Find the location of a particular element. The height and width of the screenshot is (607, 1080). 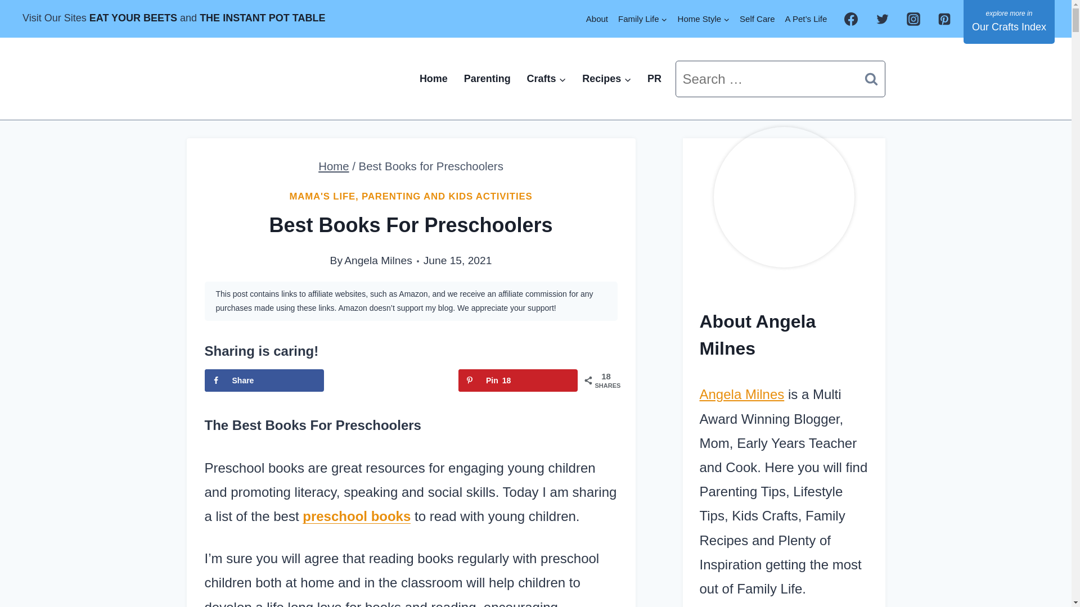

THE INSTANT POT TABLE is located at coordinates (390, 380).